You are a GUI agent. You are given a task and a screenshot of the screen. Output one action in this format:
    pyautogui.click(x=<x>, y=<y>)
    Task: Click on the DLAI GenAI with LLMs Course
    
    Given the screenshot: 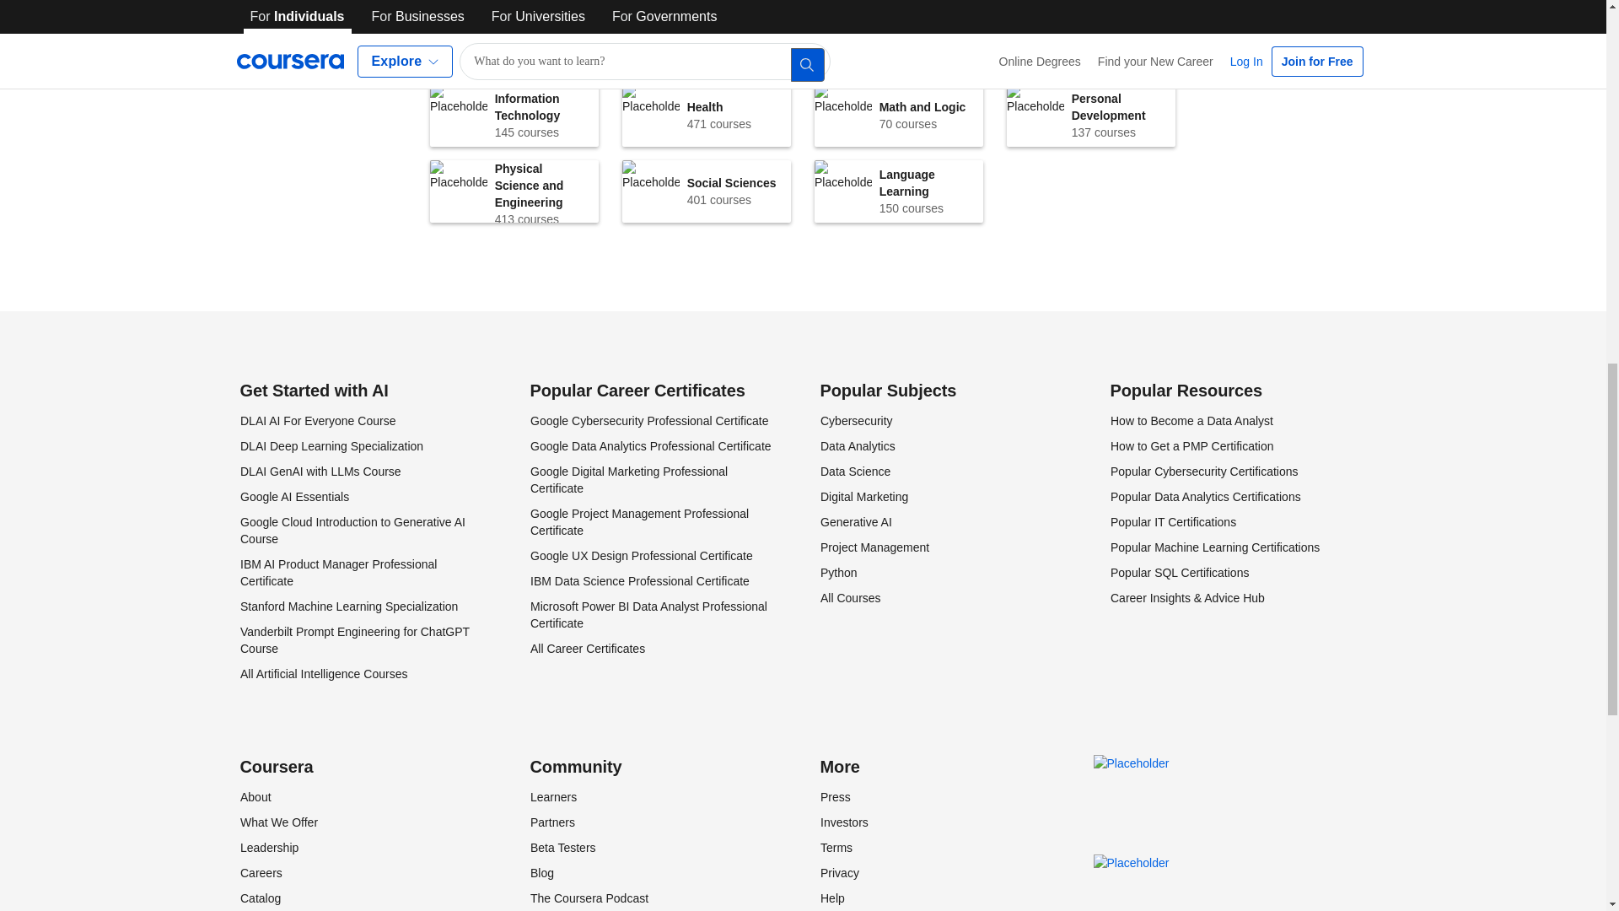 What is the action you would take?
    pyautogui.click(x=347, y=606)
    